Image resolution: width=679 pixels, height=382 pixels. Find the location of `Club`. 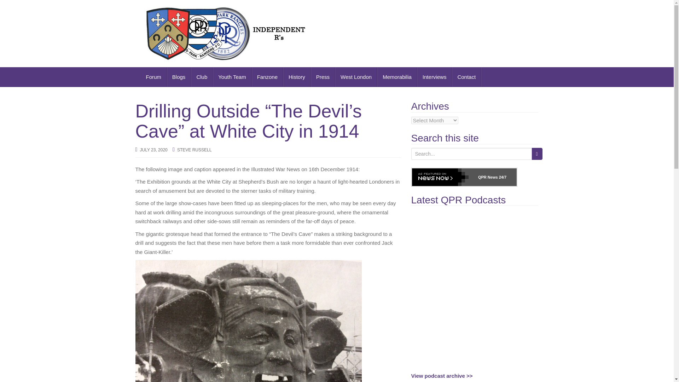

Club is located at coordinates (202, 77).